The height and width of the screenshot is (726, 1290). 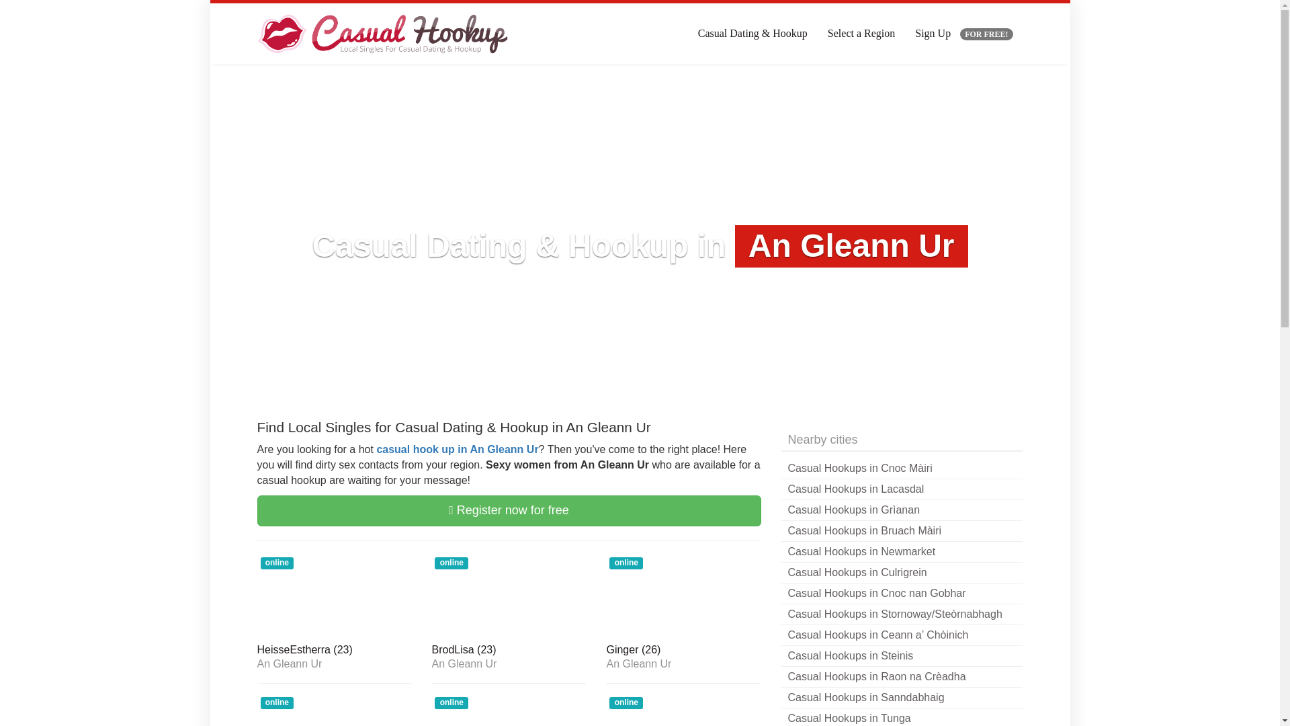 I want to click on online, so click(x=508, y=710).